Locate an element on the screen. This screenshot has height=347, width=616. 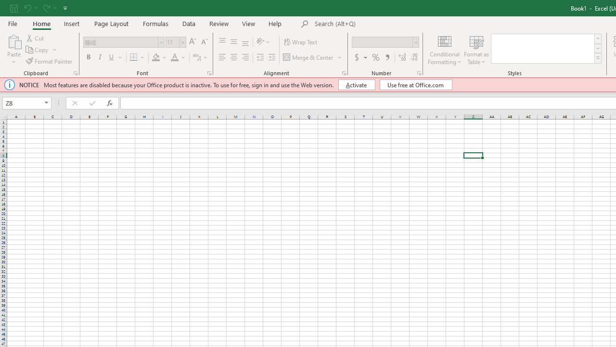
Bold is located at coordinates (88, 58).